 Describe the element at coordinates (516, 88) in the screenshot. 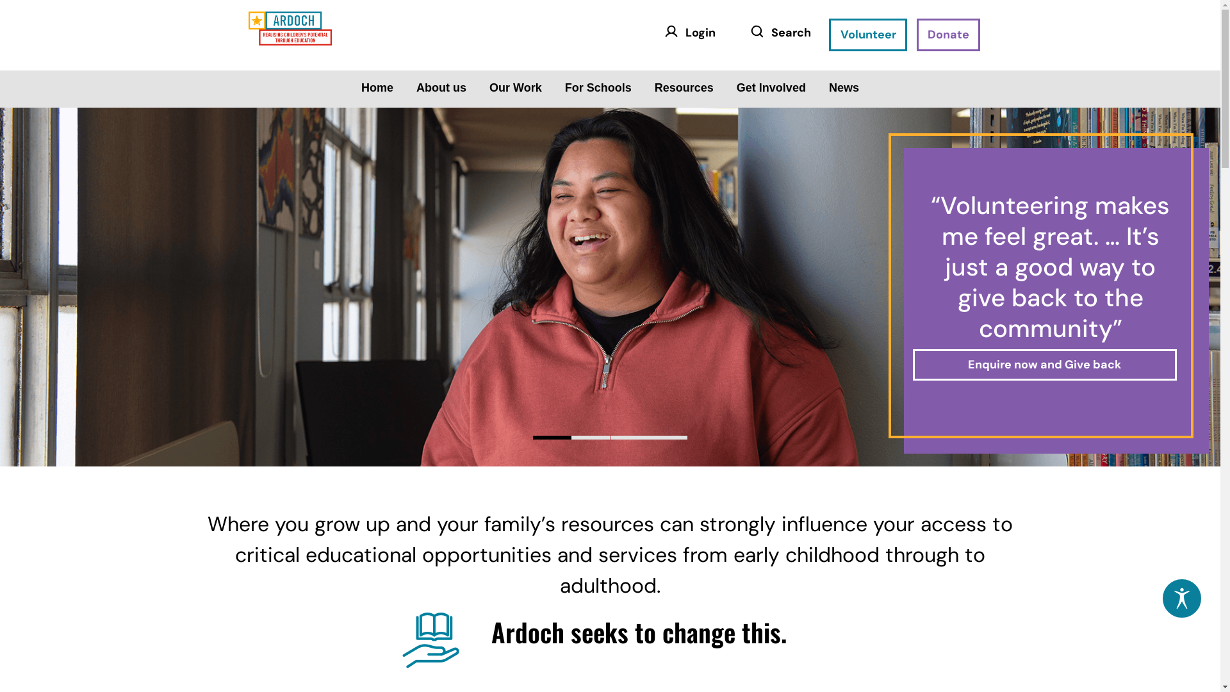

I see `Our Work` at that location.